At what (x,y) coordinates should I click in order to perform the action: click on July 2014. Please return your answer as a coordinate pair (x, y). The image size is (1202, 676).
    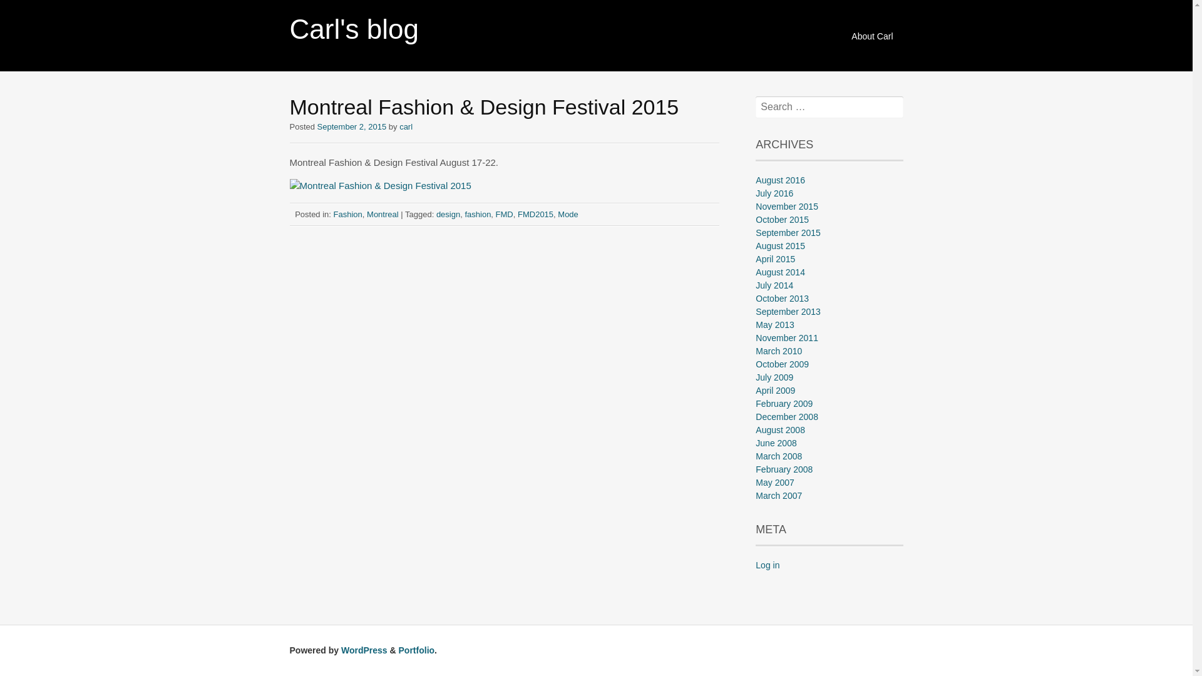
    Looking at the image, I should click on (774, 285).